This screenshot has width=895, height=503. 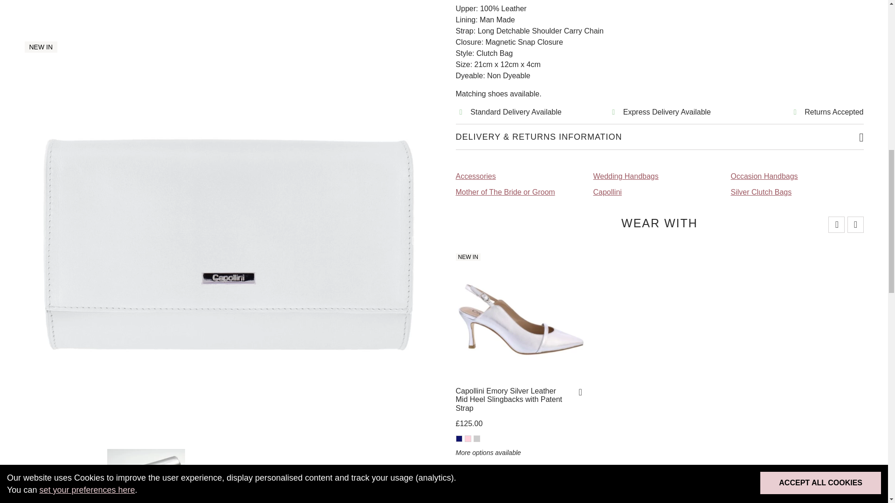 I want to click on View this product in: Navy, so click(x=459, y=439).